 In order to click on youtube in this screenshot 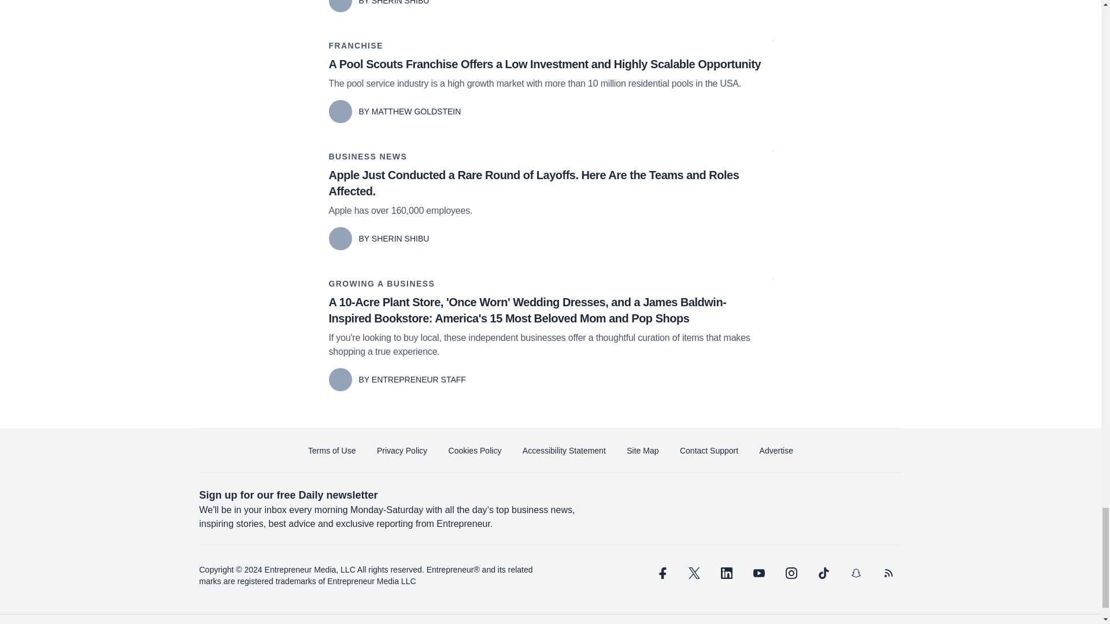, I will do `click(758, 573)`.